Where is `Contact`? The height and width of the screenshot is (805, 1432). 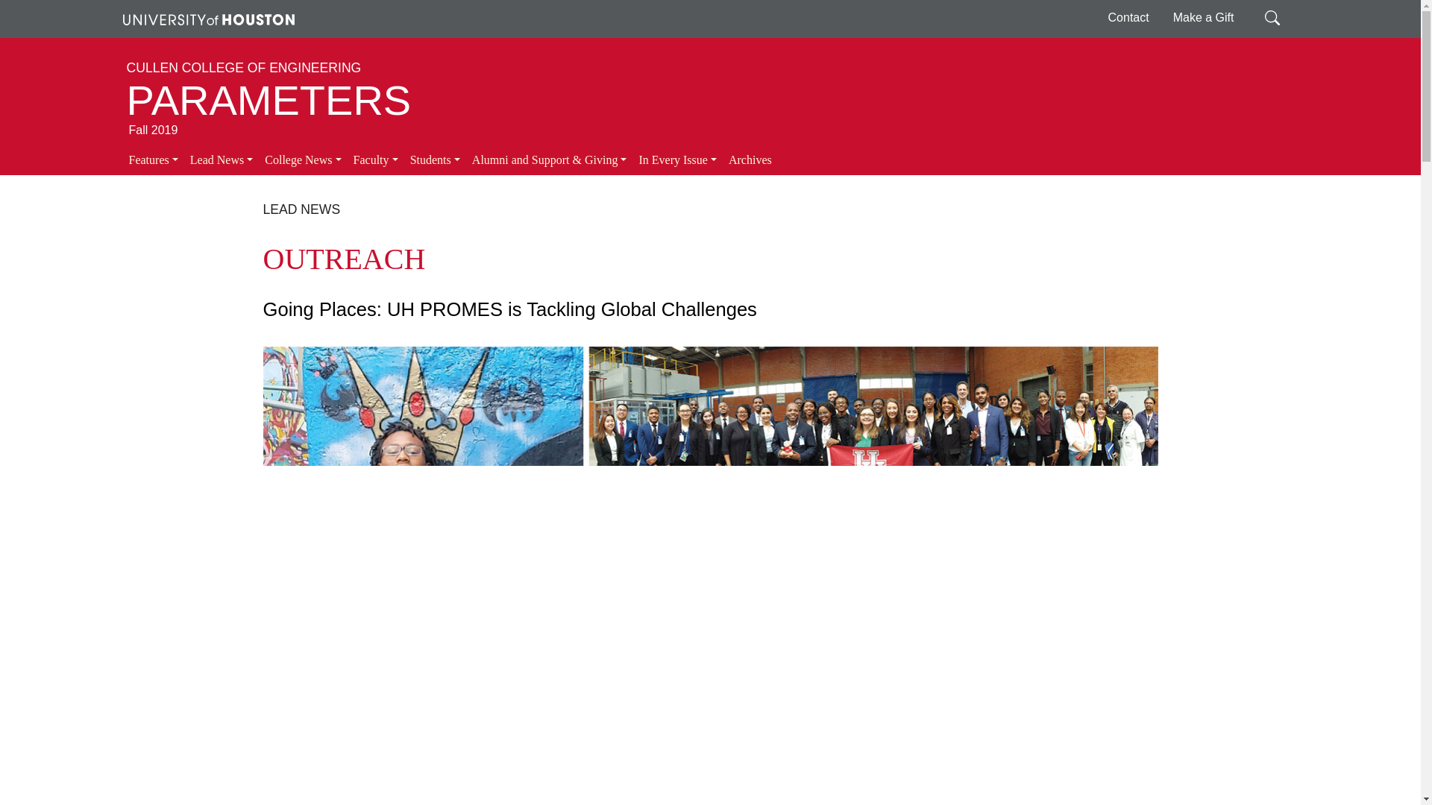 Contact is located at coordinates (1129, 18).